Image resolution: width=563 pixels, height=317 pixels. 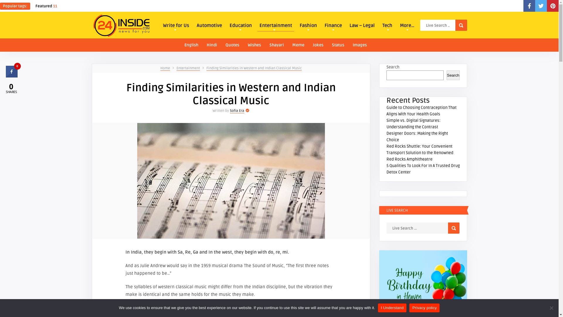 I want to click on Quotes, so click(x=232, y=45).